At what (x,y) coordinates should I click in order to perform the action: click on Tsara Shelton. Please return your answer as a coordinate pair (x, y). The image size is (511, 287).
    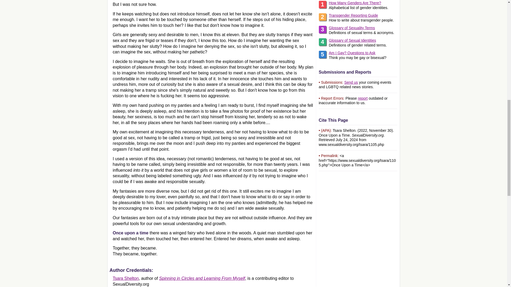
    Looking at the image, I should click on (126, 278).